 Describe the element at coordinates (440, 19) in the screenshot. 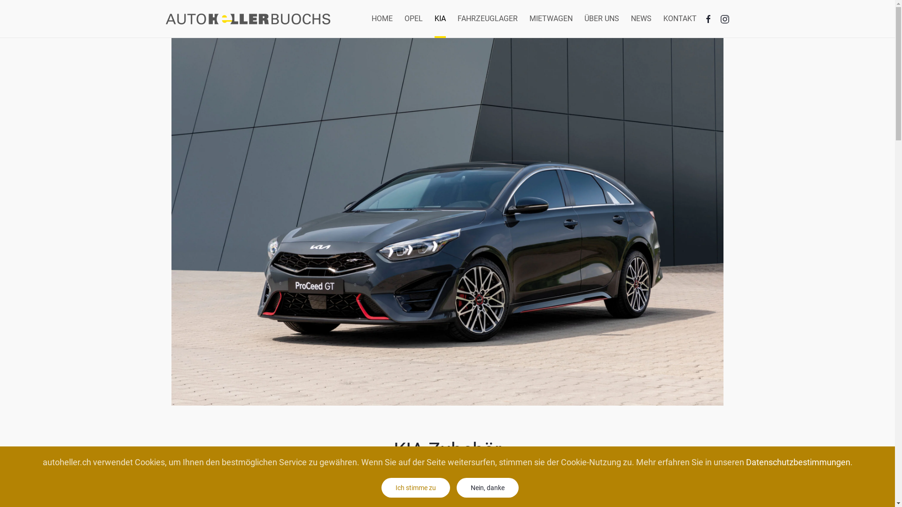

I see `KIA` at that location.